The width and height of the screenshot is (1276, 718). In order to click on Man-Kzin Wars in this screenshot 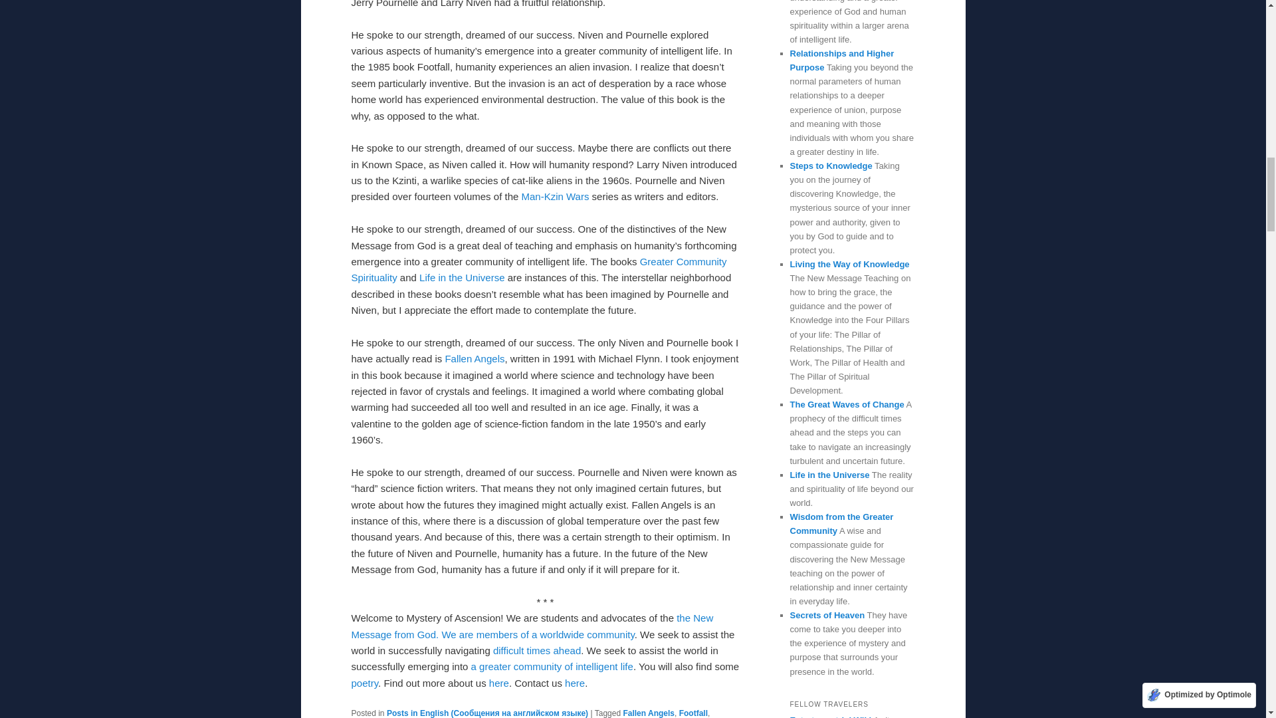, I will do `click(554, 196)`.